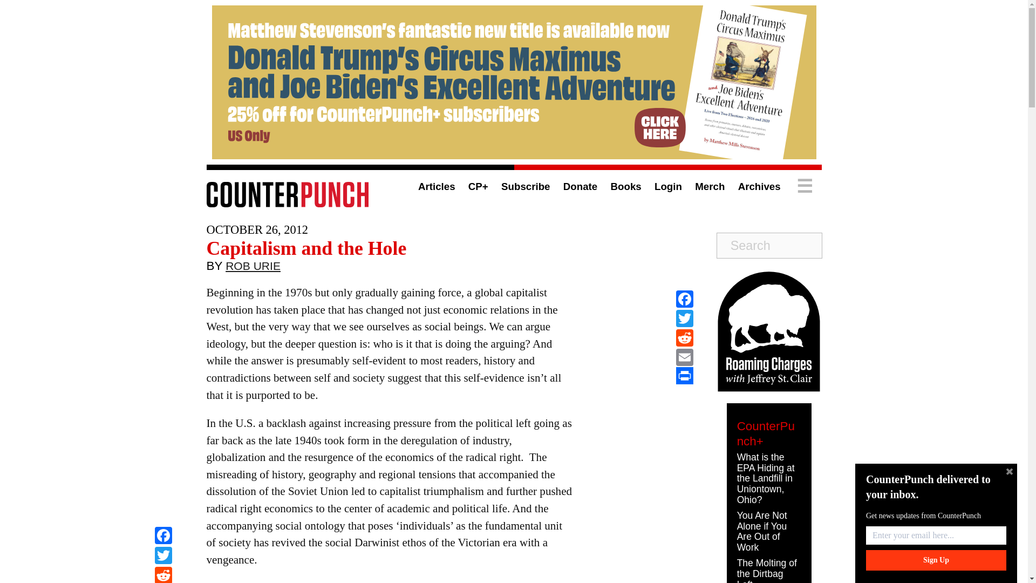 The image size is (1036, 583). What do you see at coordinates (526, 186) in the screenshot?
I see `Subscribe` at bounding box center [526, 186].